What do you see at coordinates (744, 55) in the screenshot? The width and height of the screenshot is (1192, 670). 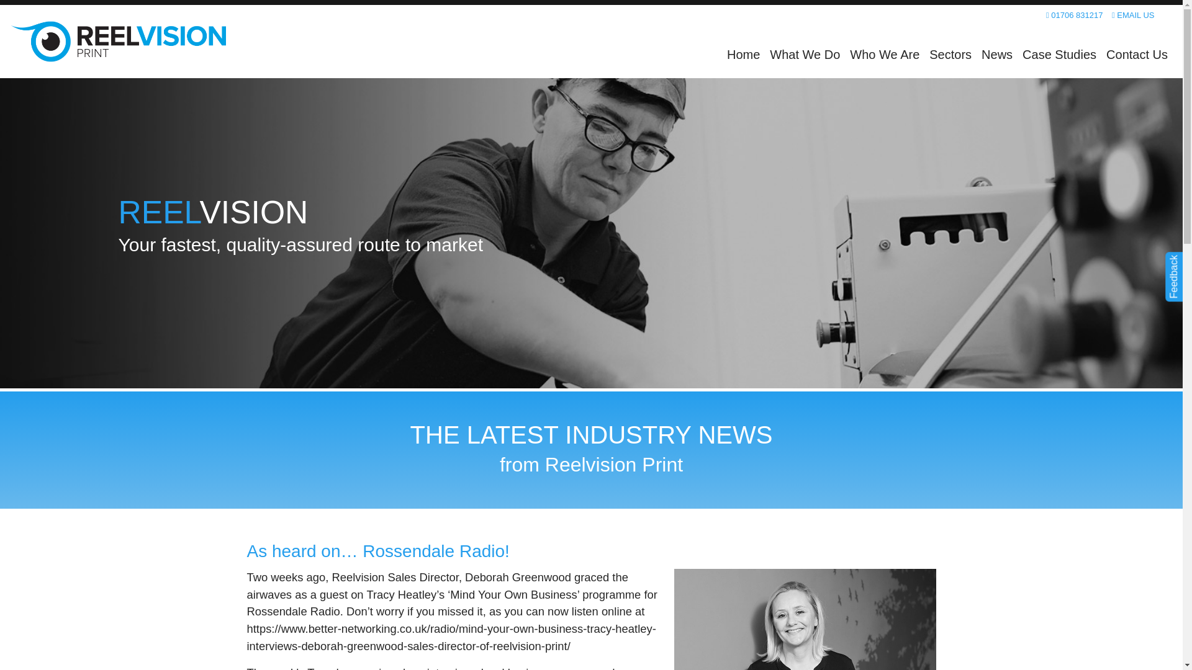 I see `Home` at bounding box center [744, 55].